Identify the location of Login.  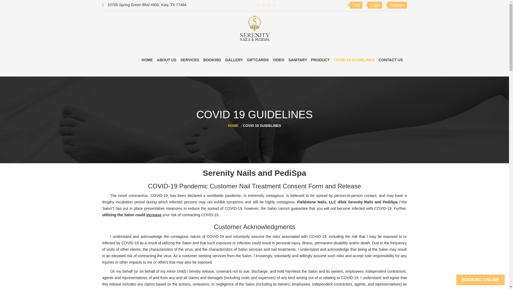
(374, 5).